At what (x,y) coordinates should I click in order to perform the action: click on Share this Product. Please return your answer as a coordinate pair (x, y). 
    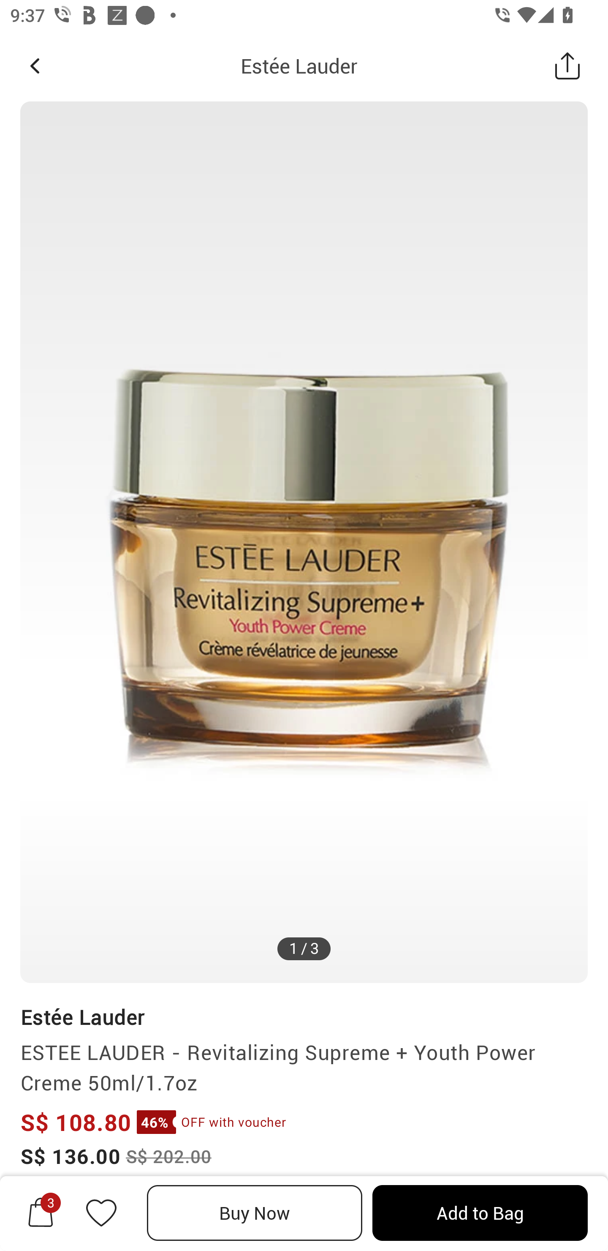
    Looking at the image, I should click on (567, 66).